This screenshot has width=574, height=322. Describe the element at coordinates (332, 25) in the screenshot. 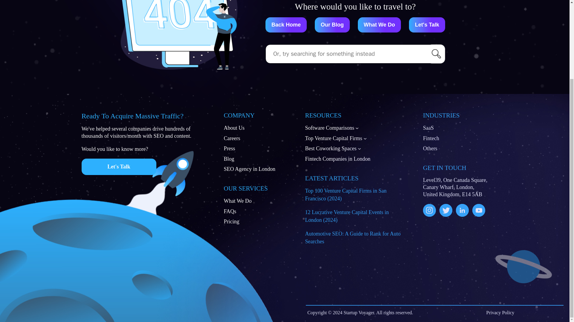

I see `Our Blog` at that location.